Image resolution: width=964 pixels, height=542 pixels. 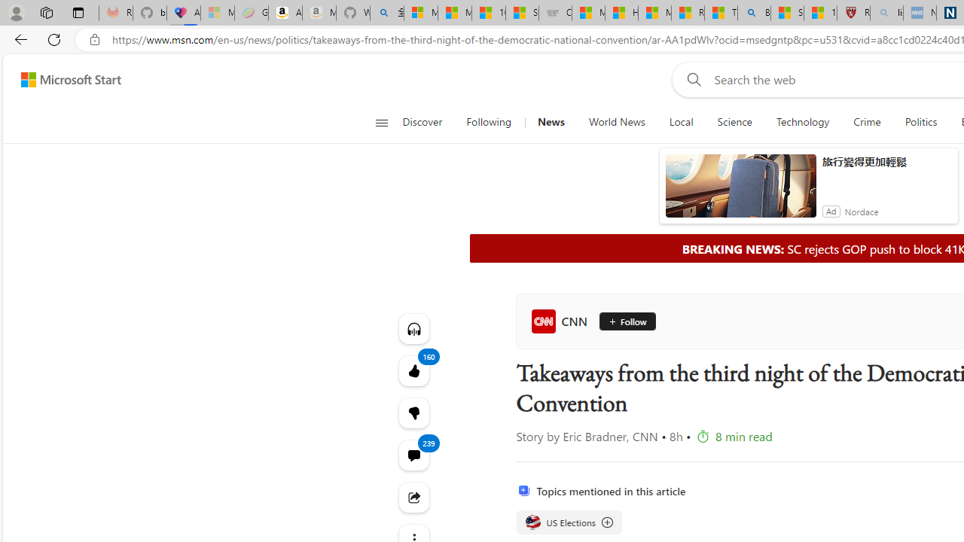 I want to click on Crime, so click(x=866, y=122).